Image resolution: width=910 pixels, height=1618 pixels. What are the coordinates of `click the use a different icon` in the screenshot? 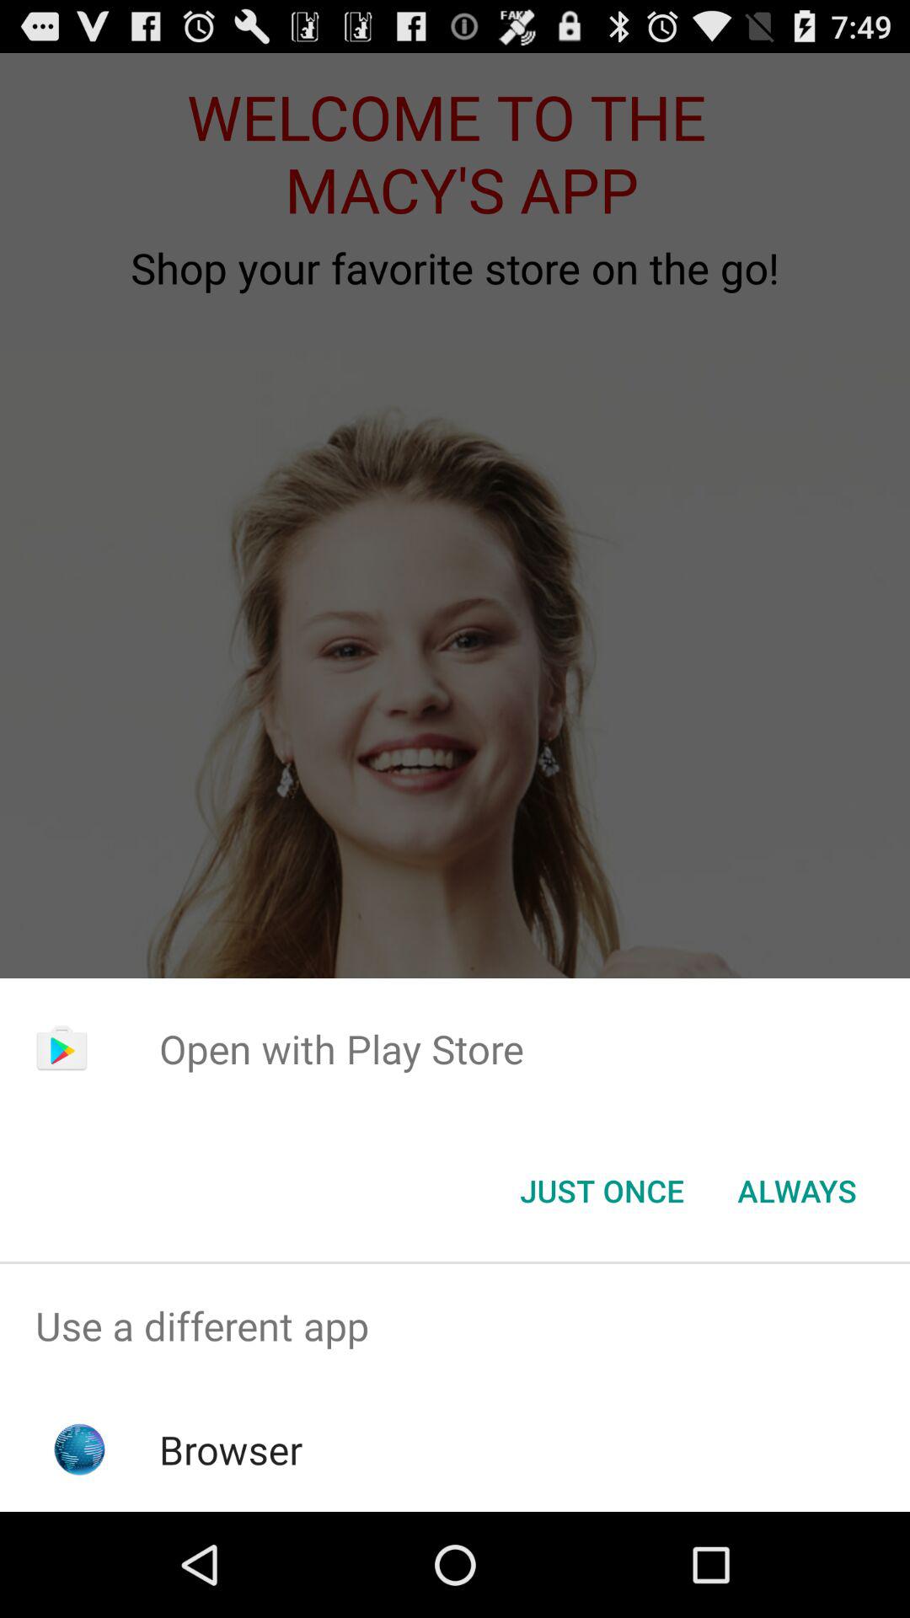 It's located at (455, 1326).